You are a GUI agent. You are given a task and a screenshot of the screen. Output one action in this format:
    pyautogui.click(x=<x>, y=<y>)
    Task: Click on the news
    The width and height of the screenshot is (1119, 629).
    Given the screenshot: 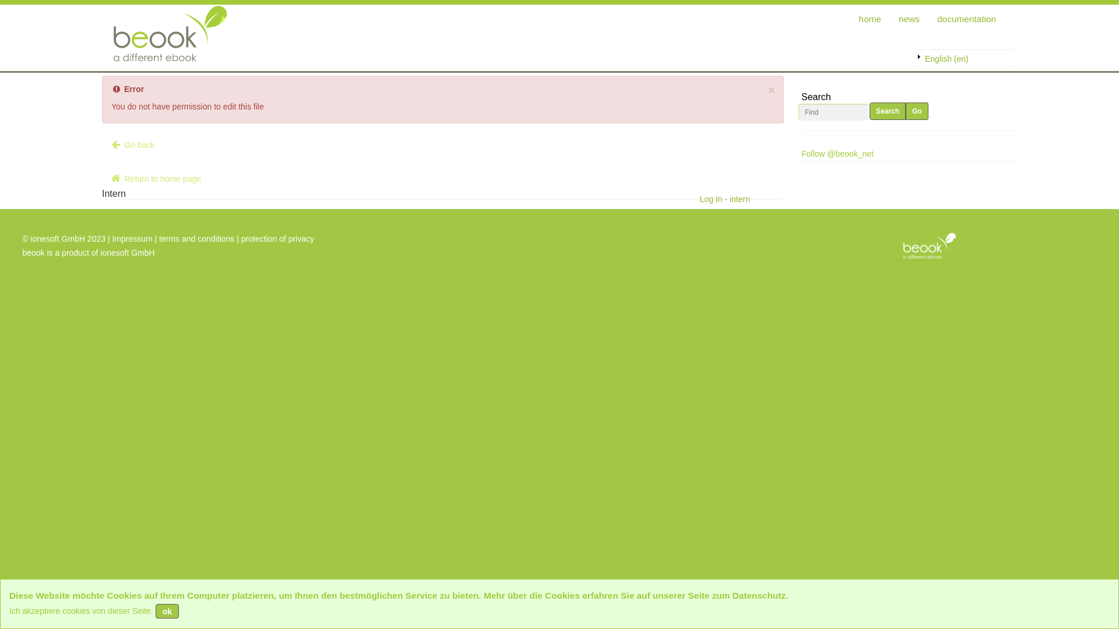 What is the action you would take?
    pyautogui.click(x=909, y=19)
    